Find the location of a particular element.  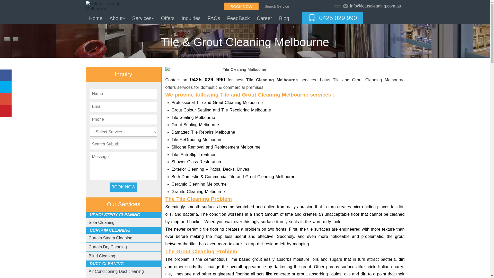

Blind Cleaning is located at coordinates (102, 256).